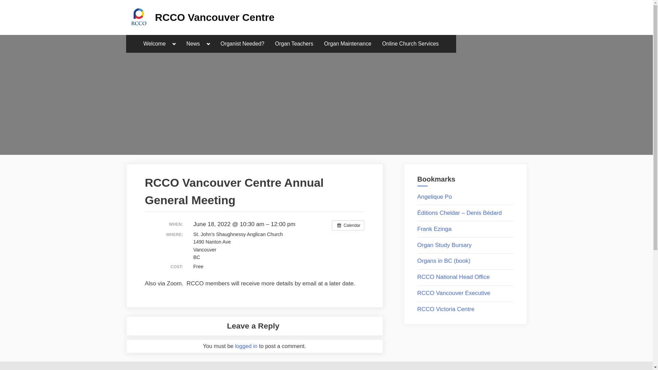 The width and height of the screenshot is (658, 370). Describe the element at coordinates (444, 261) in the screenshot. I see `Organs in BC (book)` at that location.